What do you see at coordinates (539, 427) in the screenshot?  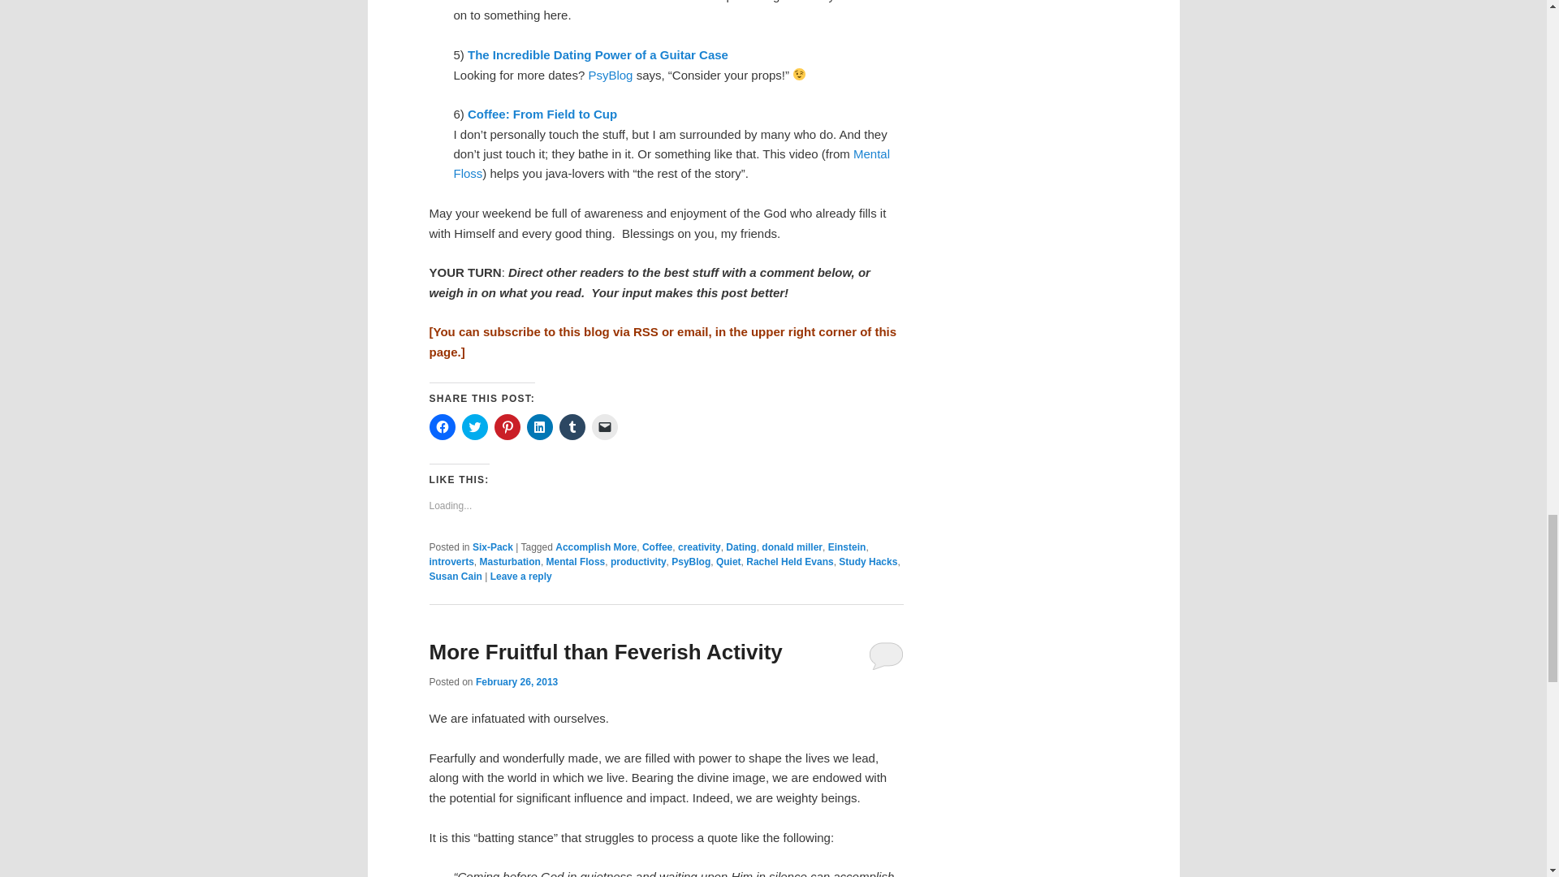 I see `Click to share on LinkedIn` at bounding box center [539, 427].